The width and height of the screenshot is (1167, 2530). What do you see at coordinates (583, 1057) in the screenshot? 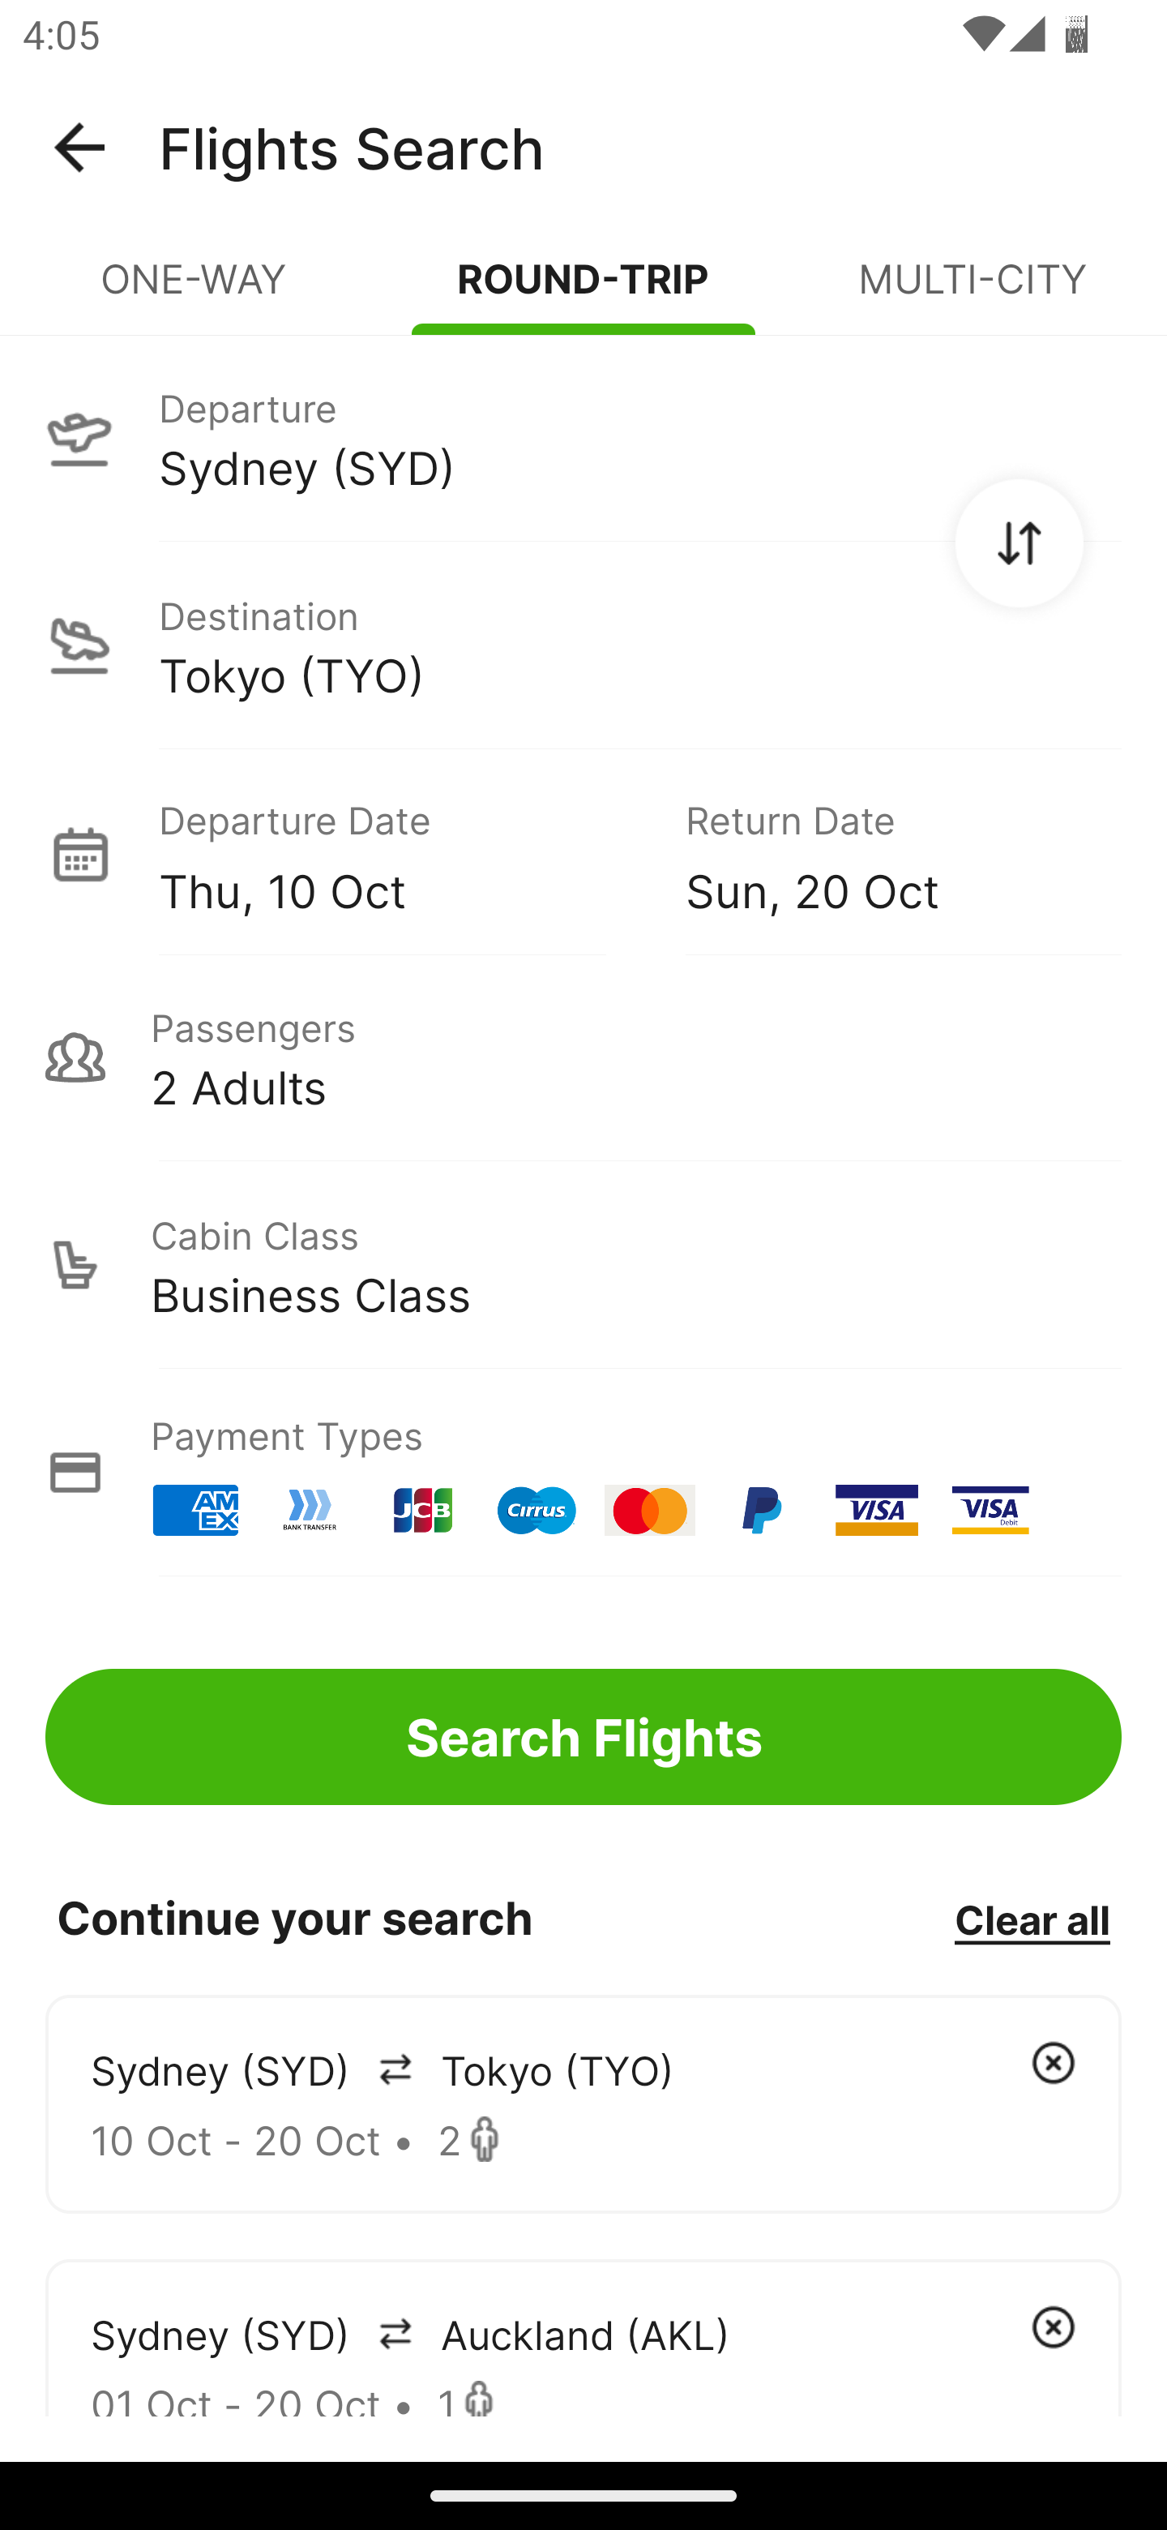
I see `Passengers 2 Adults` at bounding box center [583, 1057].